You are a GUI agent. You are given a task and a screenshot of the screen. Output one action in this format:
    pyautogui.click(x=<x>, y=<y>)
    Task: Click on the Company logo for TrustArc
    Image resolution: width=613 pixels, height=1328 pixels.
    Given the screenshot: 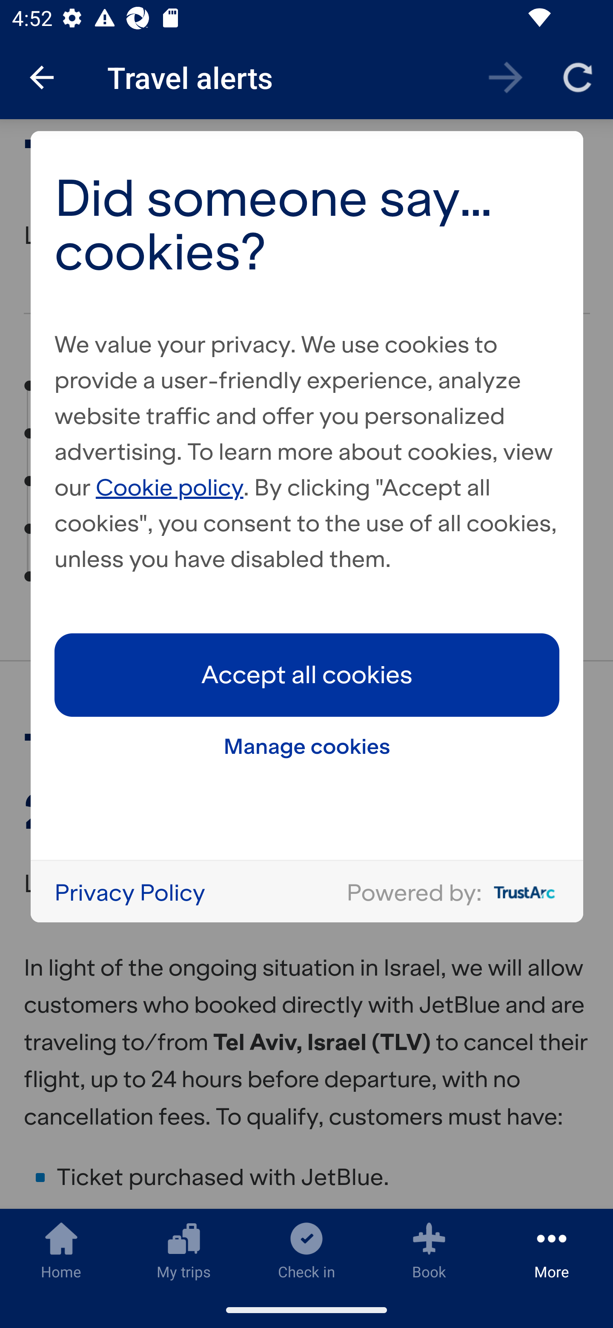 What is the action you would take?
    pyautogui.click(x=521, y=892)
    